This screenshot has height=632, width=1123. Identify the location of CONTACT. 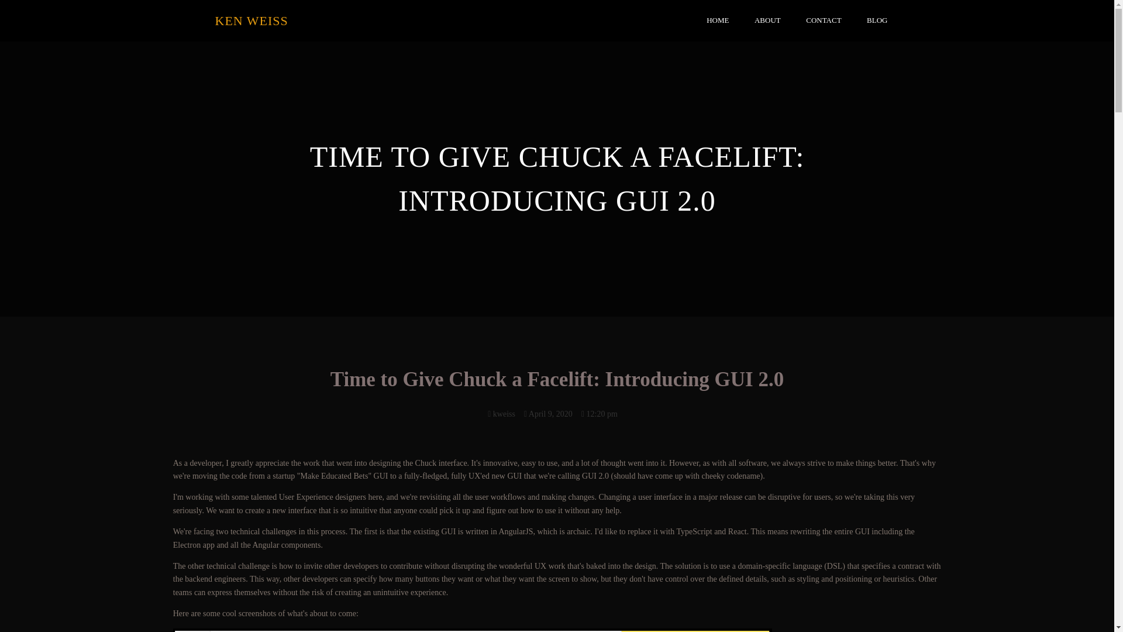
(823, 21).